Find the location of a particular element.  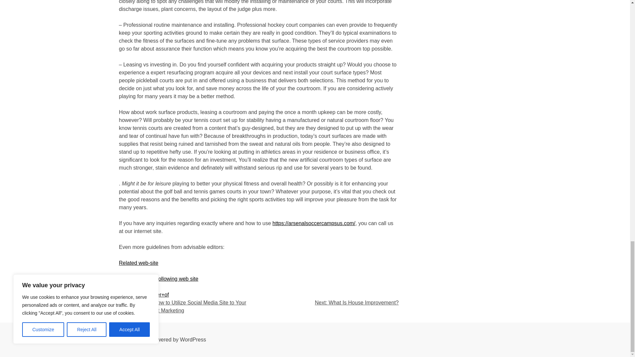

Related web-site is located at coordinates (139, 263).